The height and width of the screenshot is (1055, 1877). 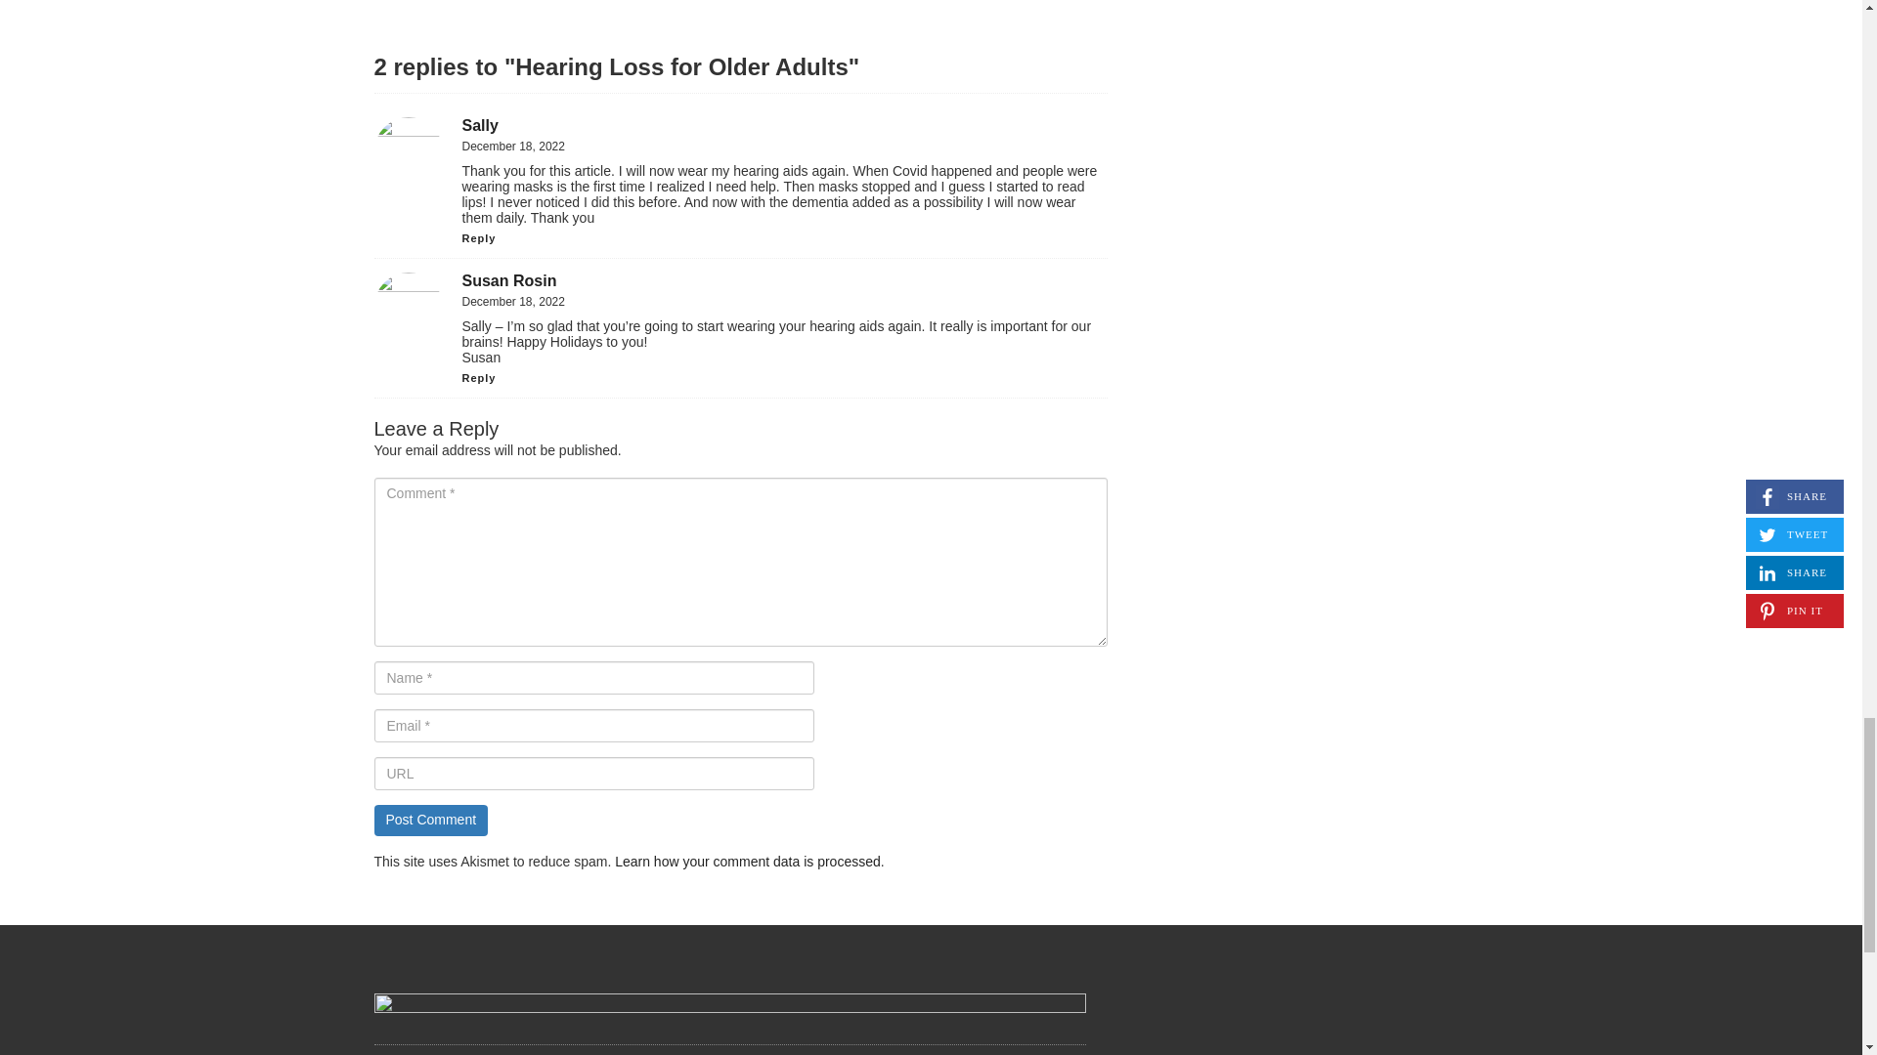 What do you see at coordinates (430, 821) in the screenshot?
I see `Post Comment` at bounding box center [430, 821].